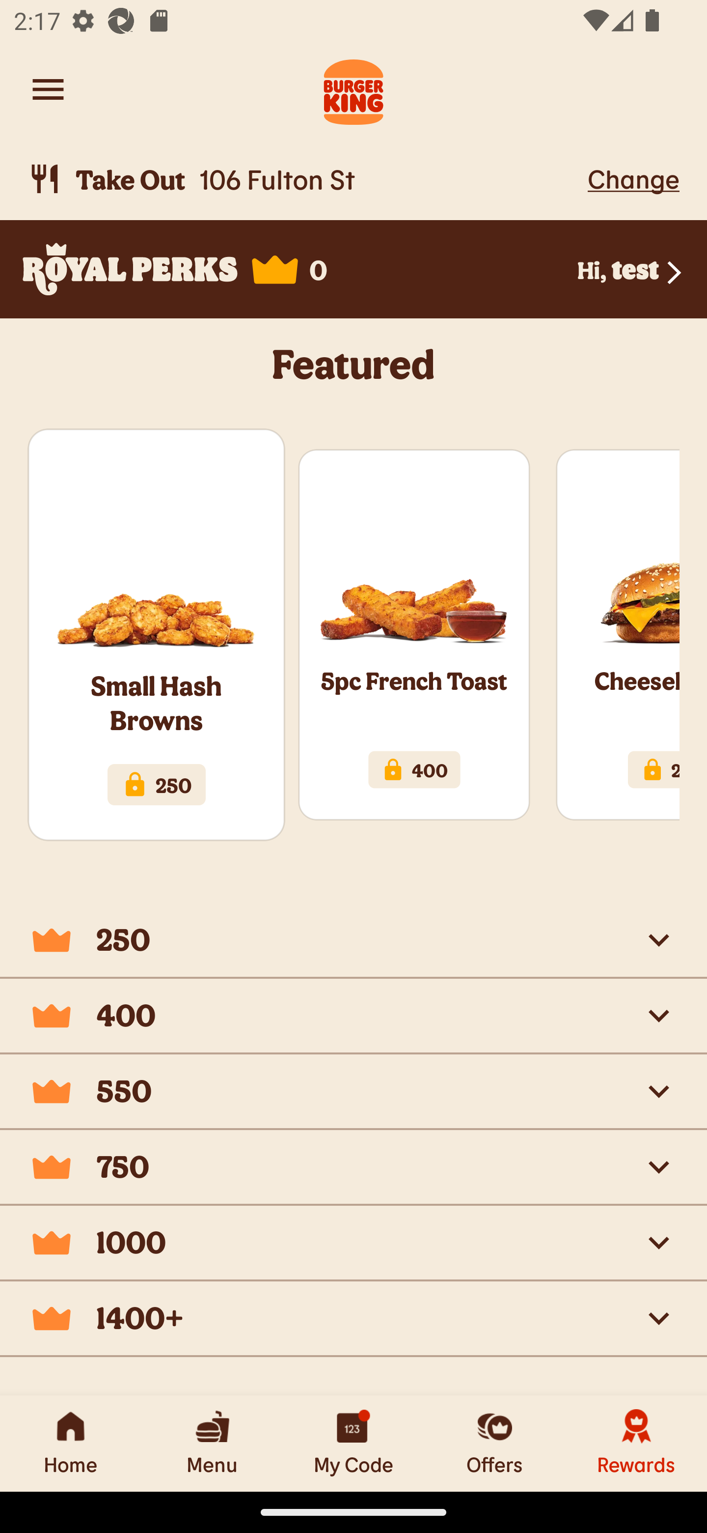 The height and width of the screenshot is (1533, 707). What do you see at coordinates (304, 179) in the screenshot?
I see `Take Out, 106 Fulton St  Take Out 106 Fulton St` at bounding box center [304, 179].